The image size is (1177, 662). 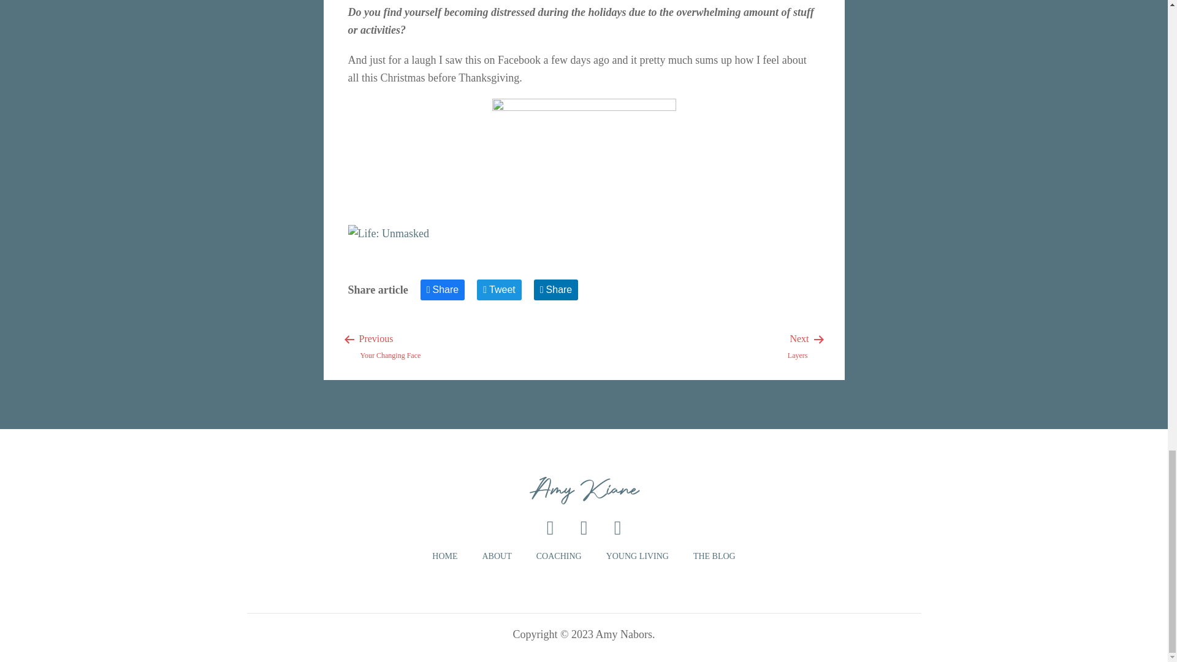 What do you see at coordinates (390, 346) in the screenshot?
I see `Share` at bounding box center [390, 346].